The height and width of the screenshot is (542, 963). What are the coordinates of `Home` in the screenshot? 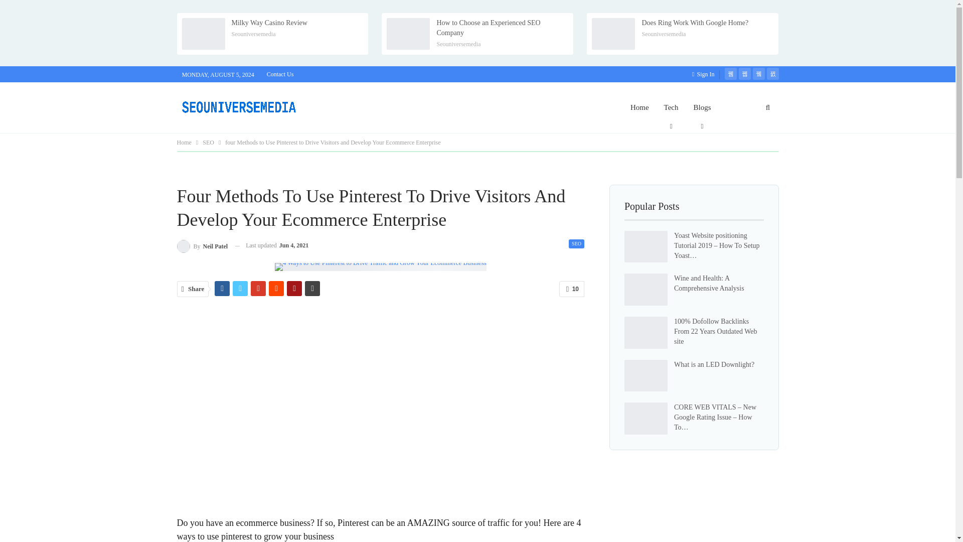 It's located at (640, 107).